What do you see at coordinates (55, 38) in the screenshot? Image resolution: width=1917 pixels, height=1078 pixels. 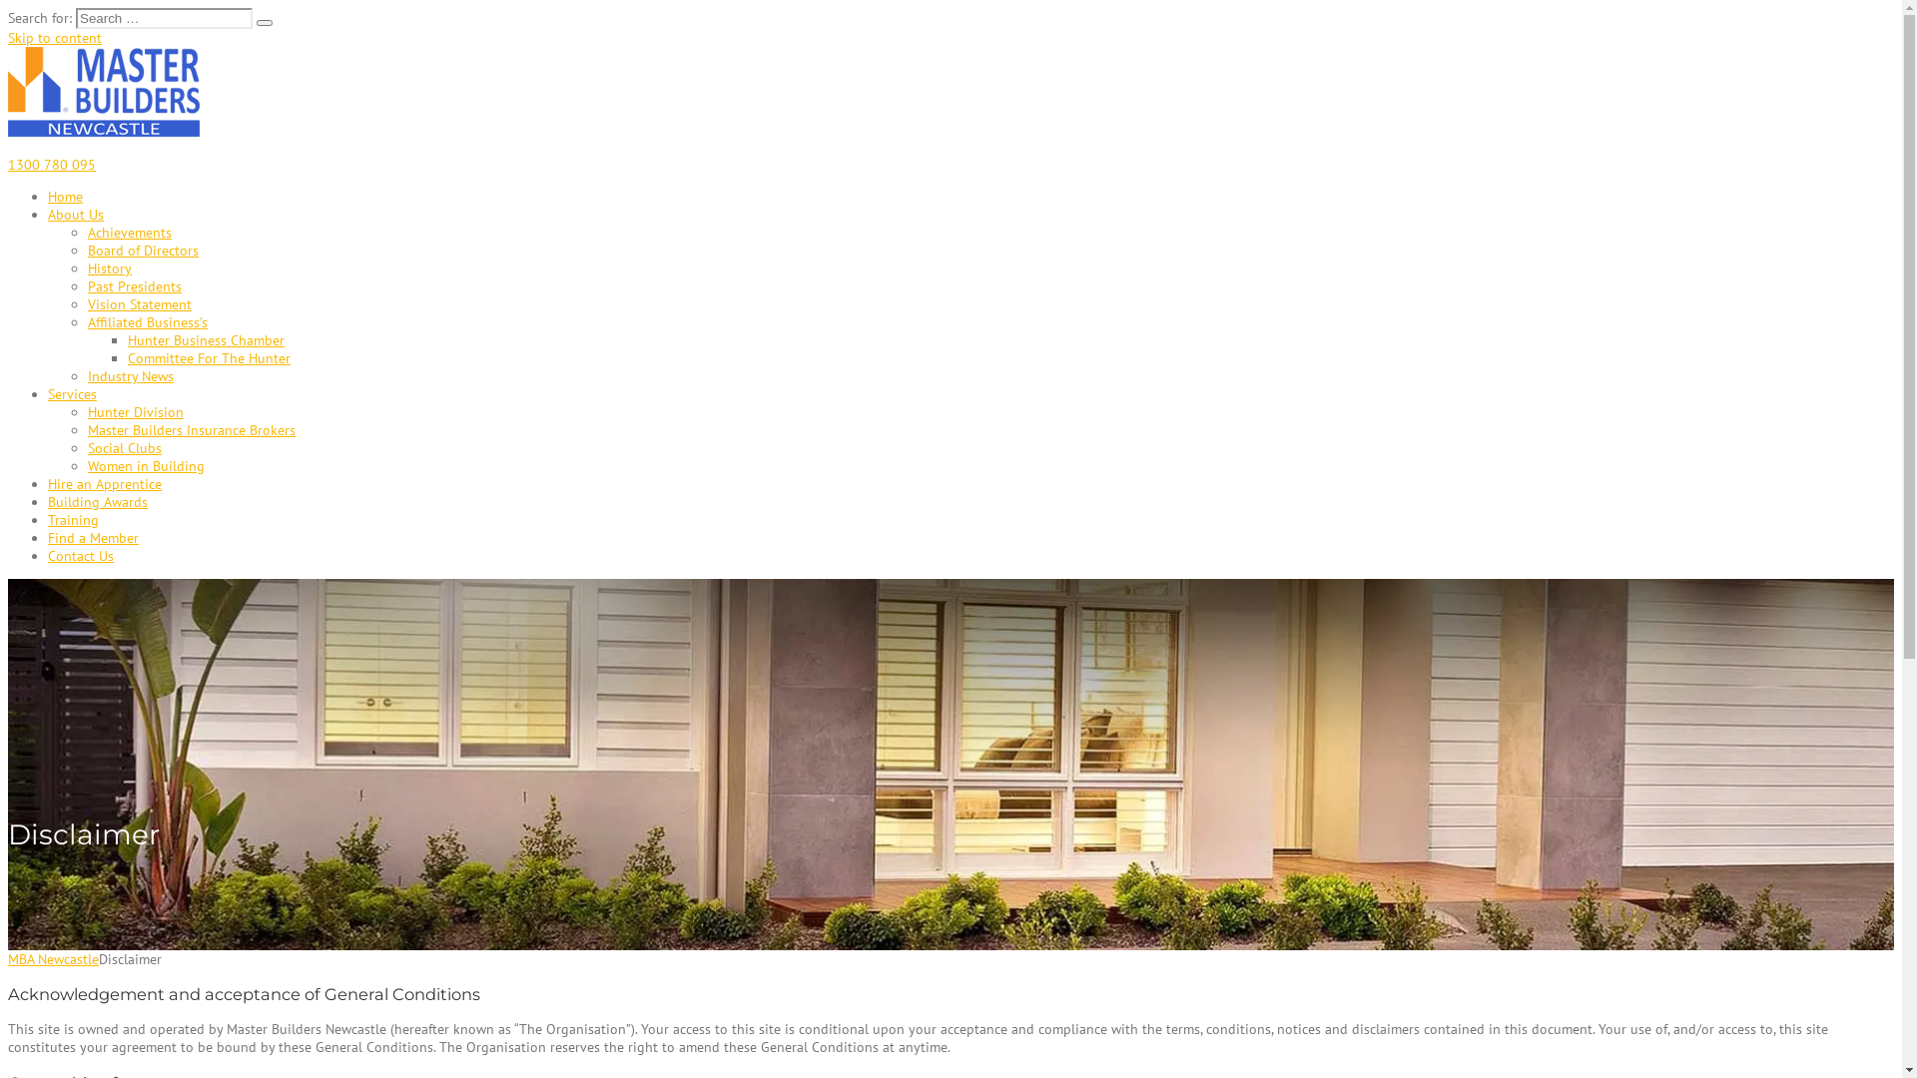 I see `Skip to content` at bounding box center [55, 38].